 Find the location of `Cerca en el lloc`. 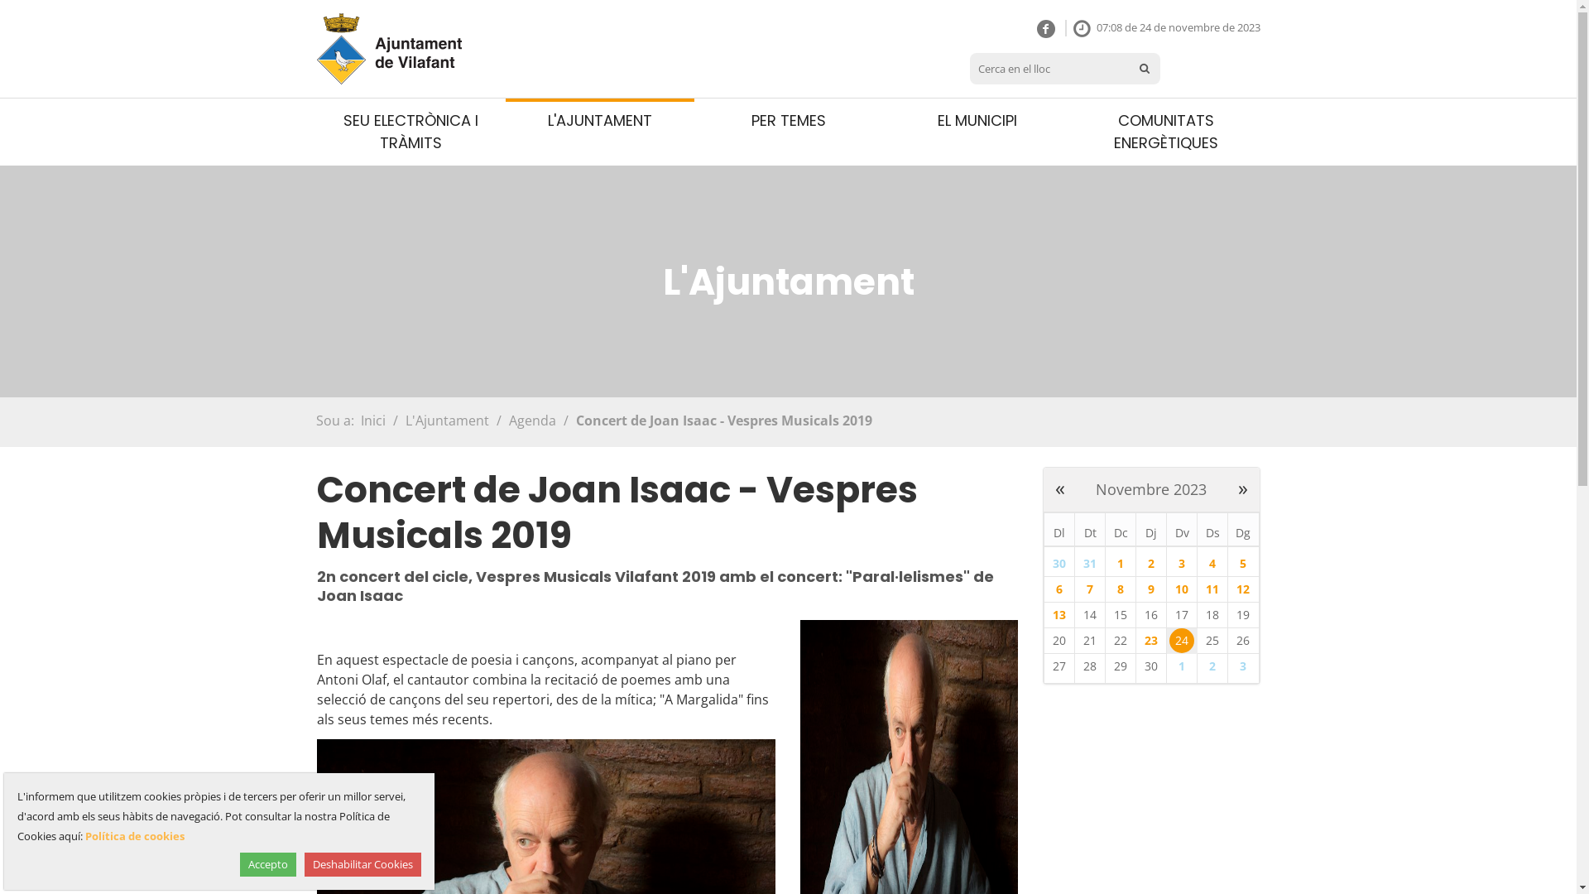

Cerca en el lloc is located at coordinates (1049, 69).